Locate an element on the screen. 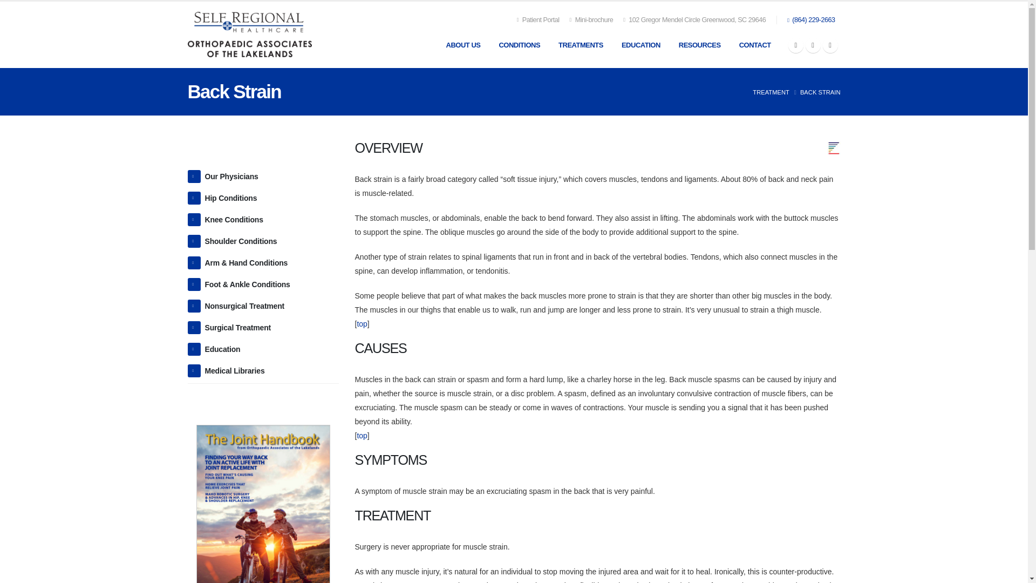 The width and height of the screenshot is (1036, 583). CONDITIONS is located at coordinates (519, 45).